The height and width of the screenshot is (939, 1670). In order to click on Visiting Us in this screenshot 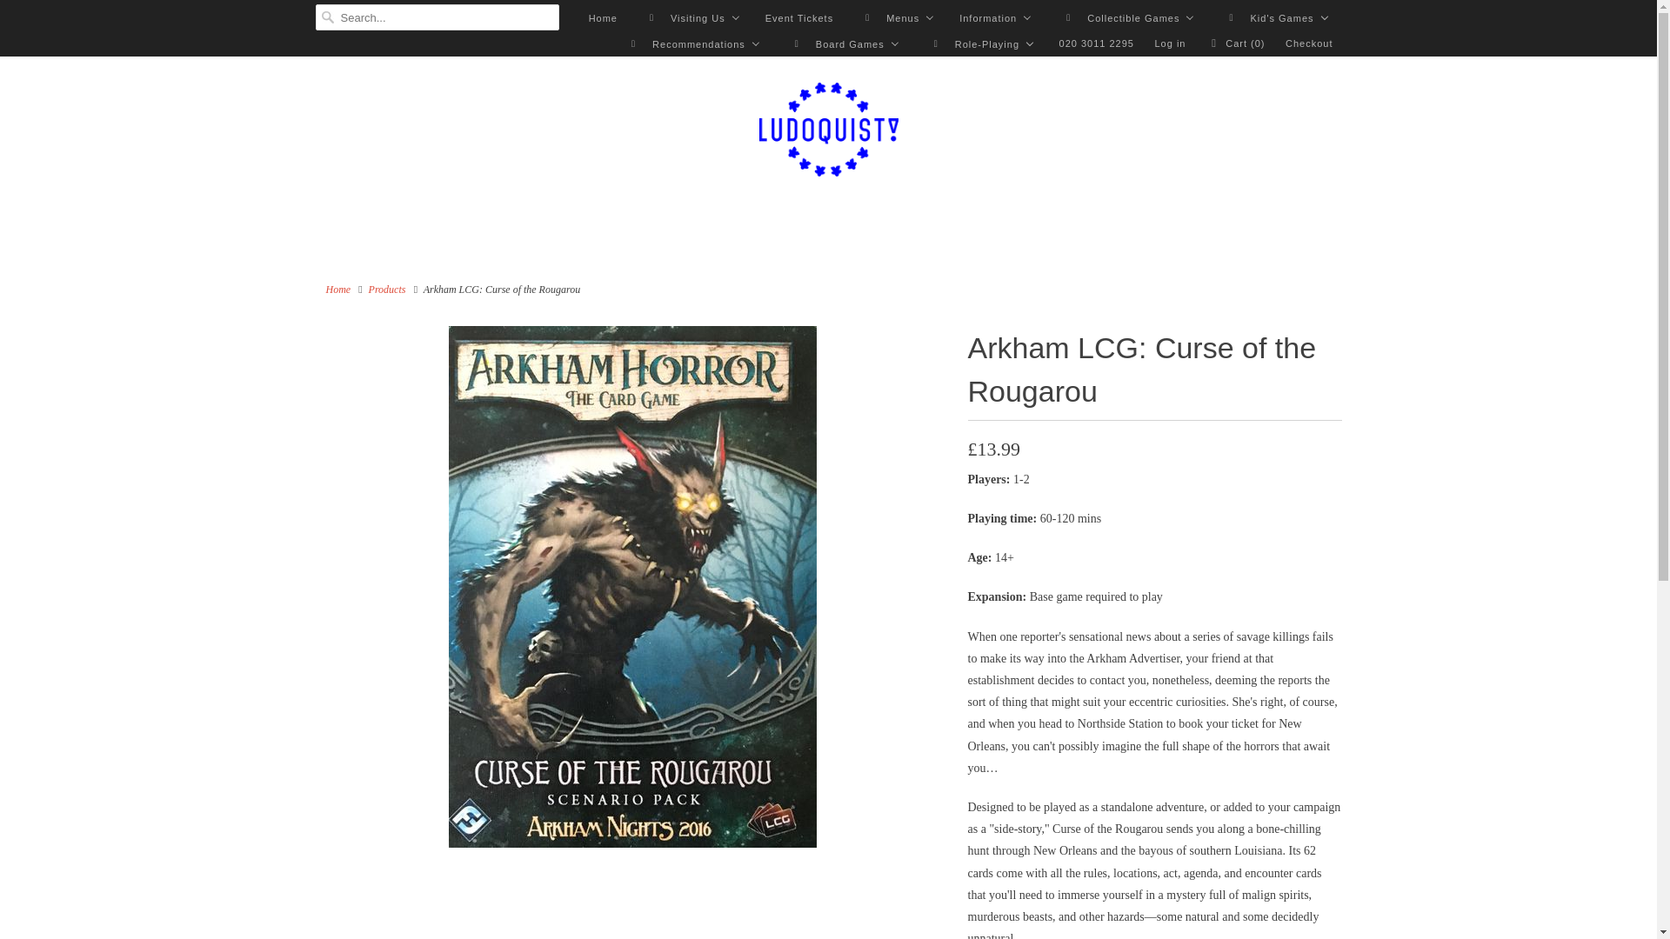, I will do `click(691, 17)`.